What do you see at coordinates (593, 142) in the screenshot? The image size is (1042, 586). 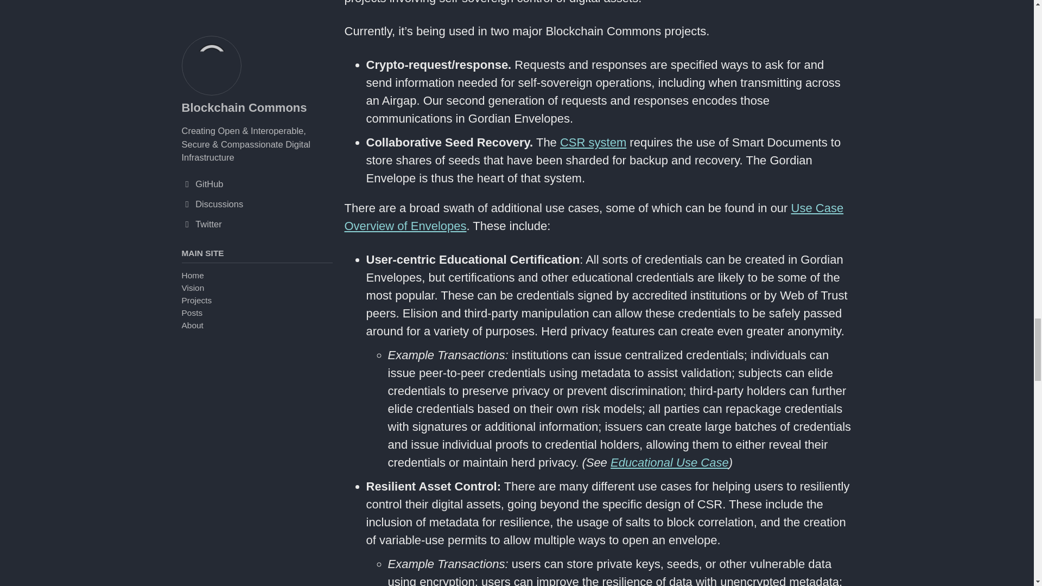 I see `CSR system` at bounding box center [593, 142].